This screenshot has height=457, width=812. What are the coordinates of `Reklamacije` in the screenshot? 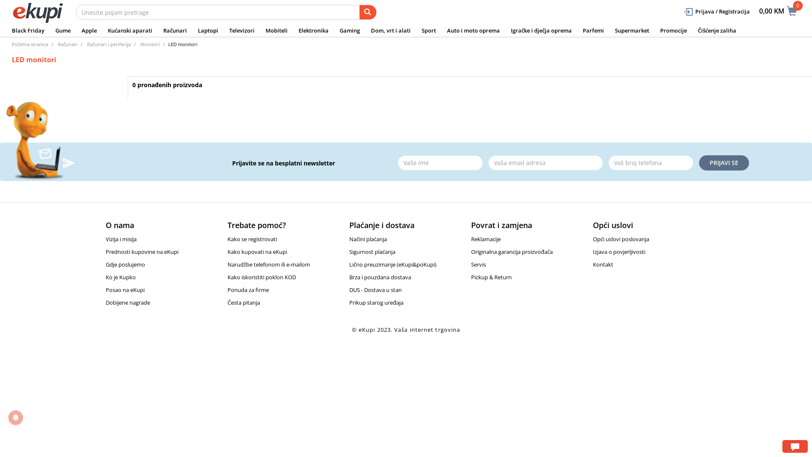 It's located at (486, 239).